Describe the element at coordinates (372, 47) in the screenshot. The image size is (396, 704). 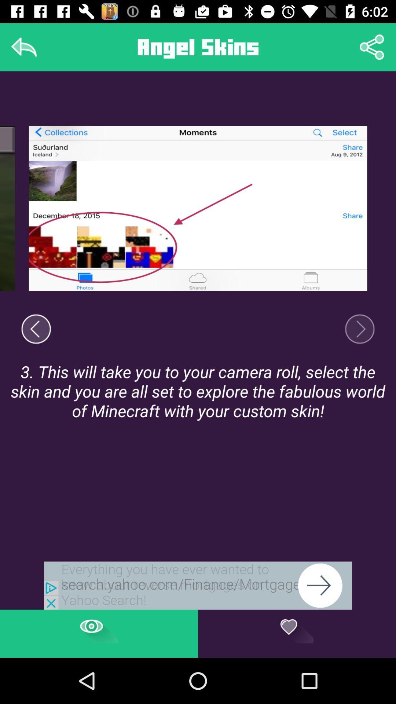
I see `go to share option` at that location.